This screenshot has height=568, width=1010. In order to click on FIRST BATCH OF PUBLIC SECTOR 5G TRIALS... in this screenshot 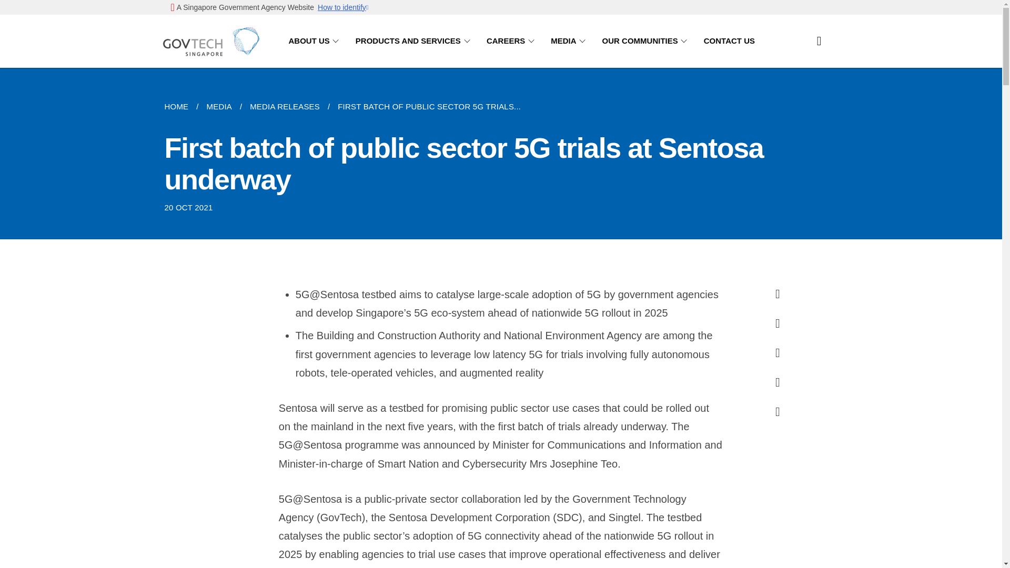, I will do `click(429, 106)`.